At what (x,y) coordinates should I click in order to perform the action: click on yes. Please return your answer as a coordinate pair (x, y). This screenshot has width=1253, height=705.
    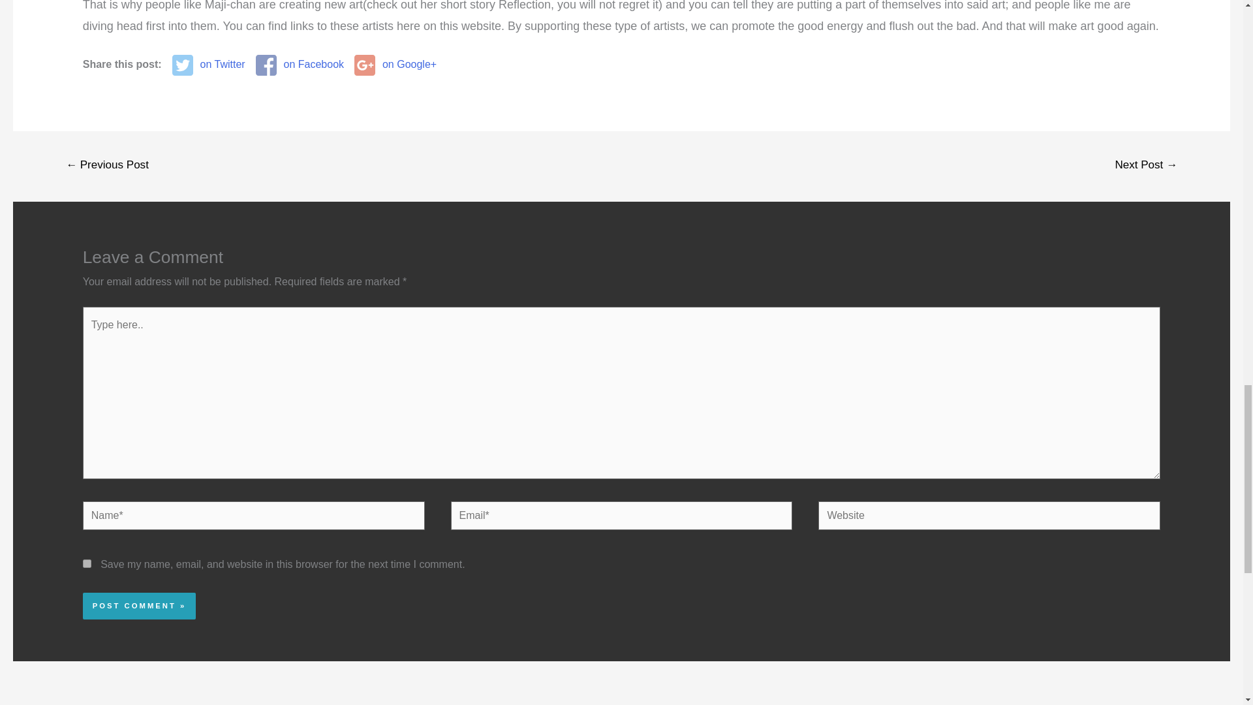
    Looking at the image, I should click on (87, 564).